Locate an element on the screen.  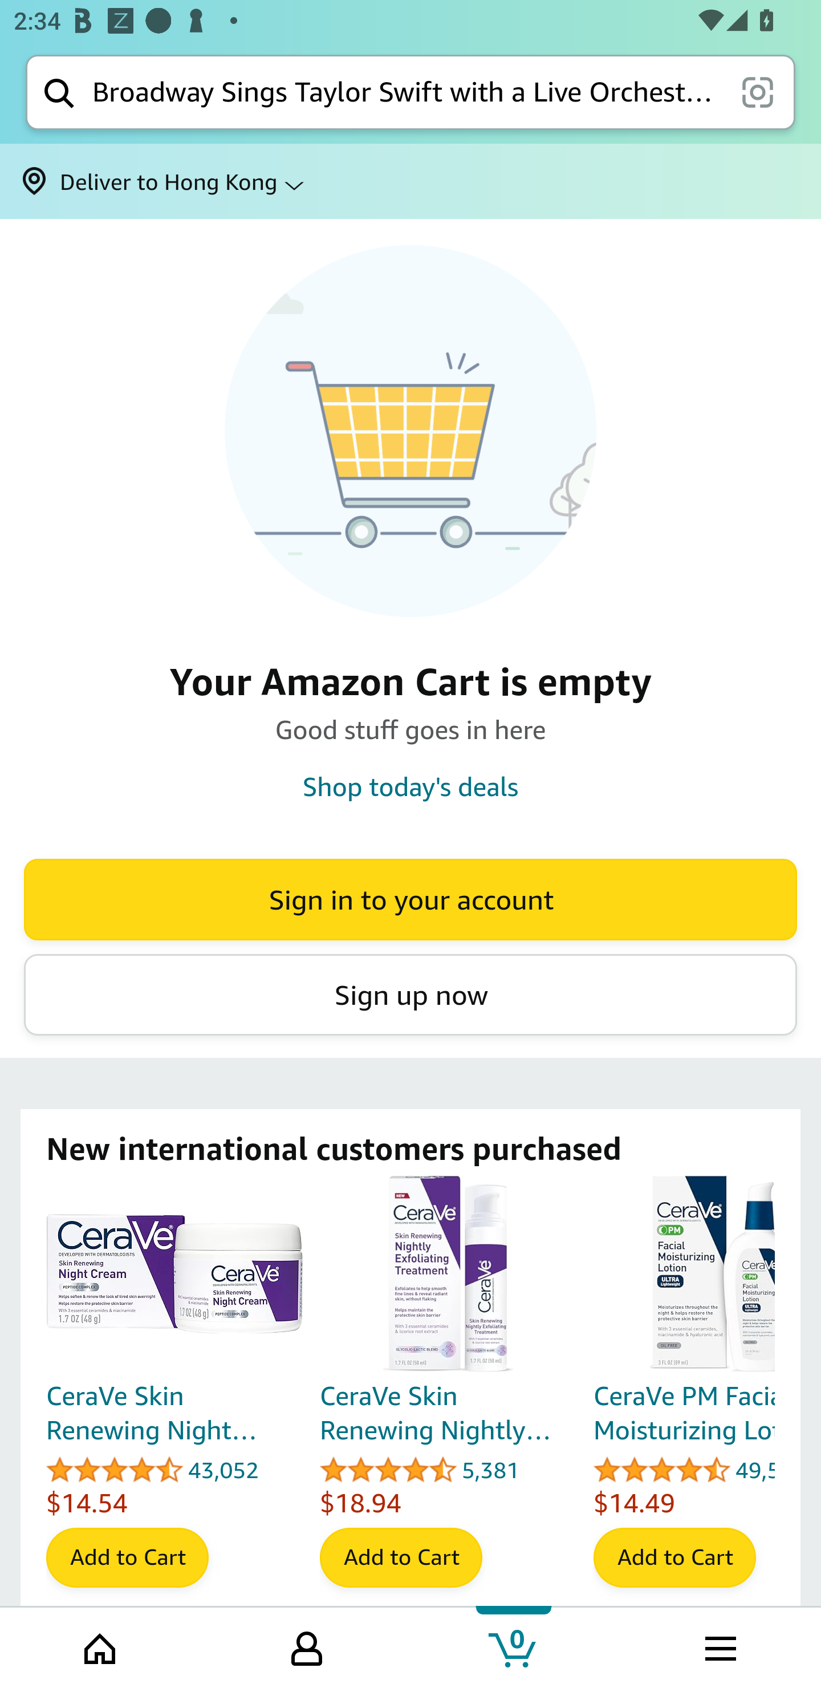
Sign up now is located at coordinates (410, 995).